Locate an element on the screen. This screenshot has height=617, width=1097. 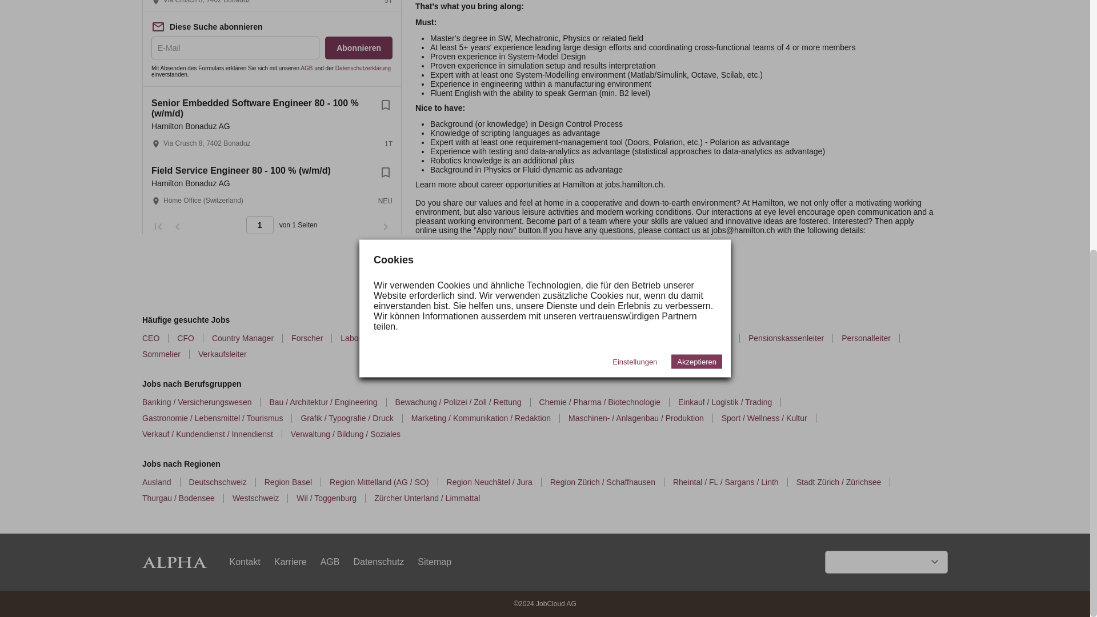
AGB is located at coordinates (306, 69).